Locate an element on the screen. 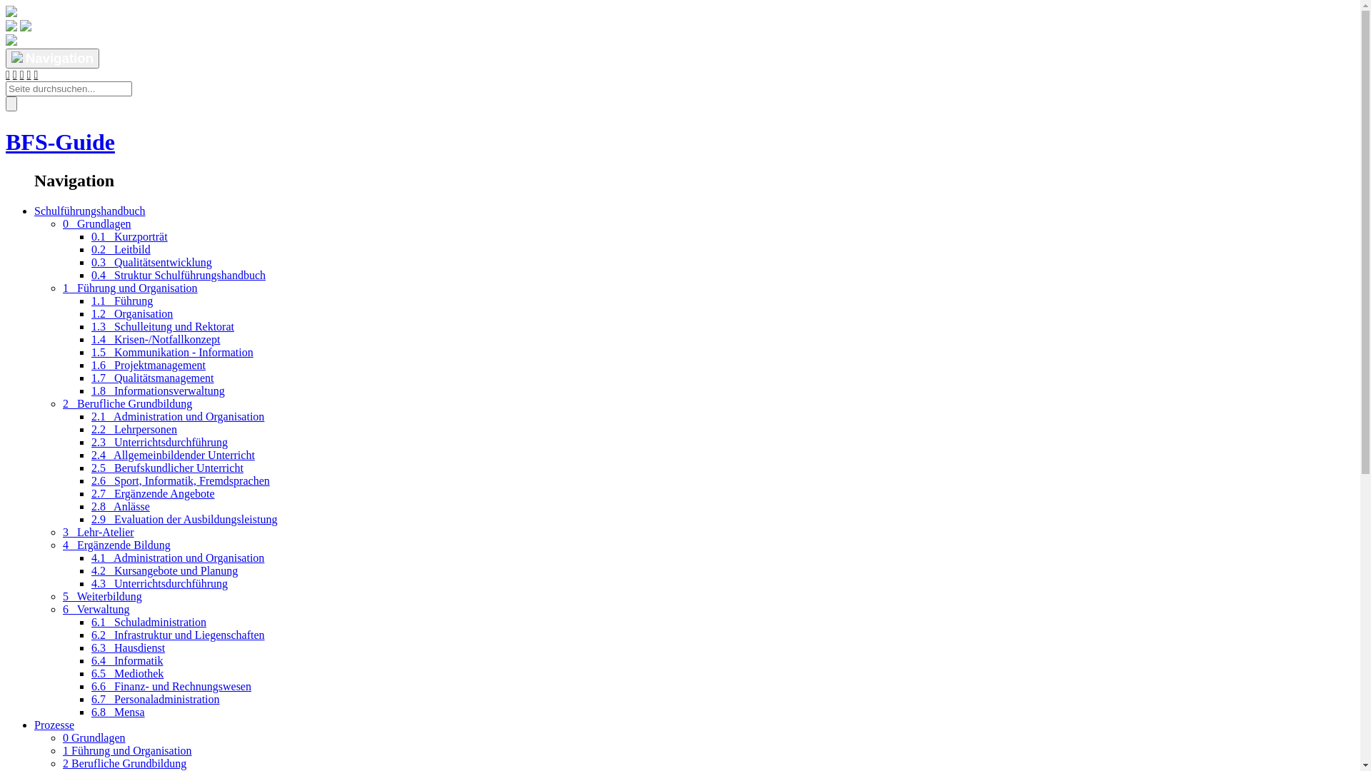 This screenshot has height=771, width=1371. Prozesse is located at coordinates (54, 725).